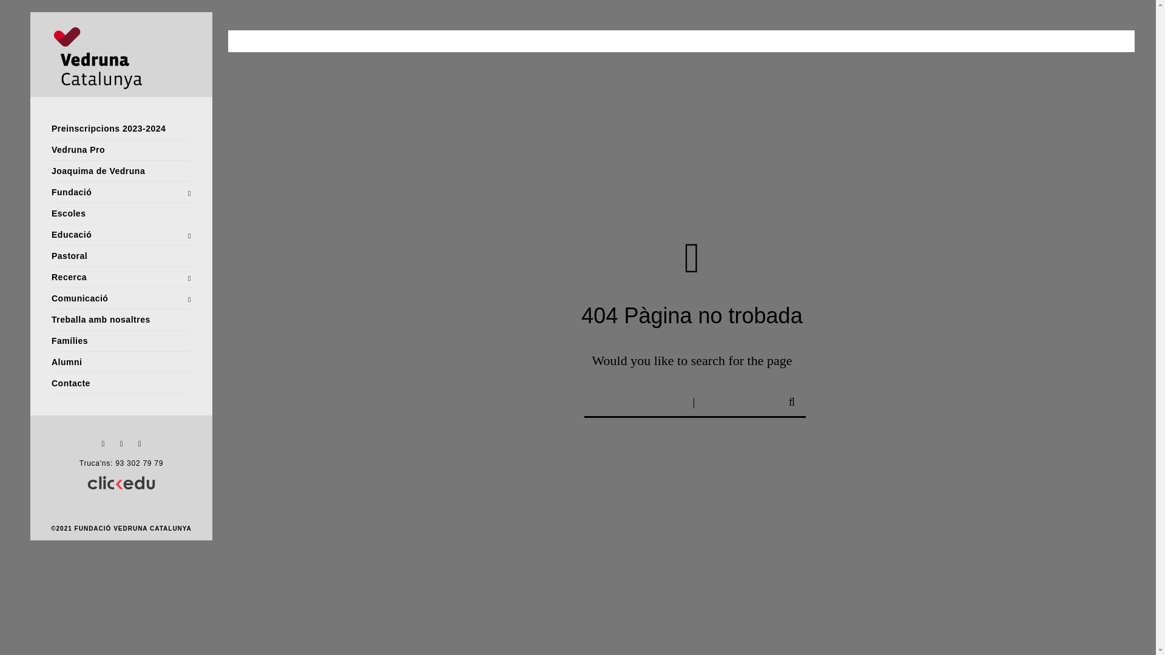 The image size is (1165, 655). I want to click on Pastoral, so click(121, 256).